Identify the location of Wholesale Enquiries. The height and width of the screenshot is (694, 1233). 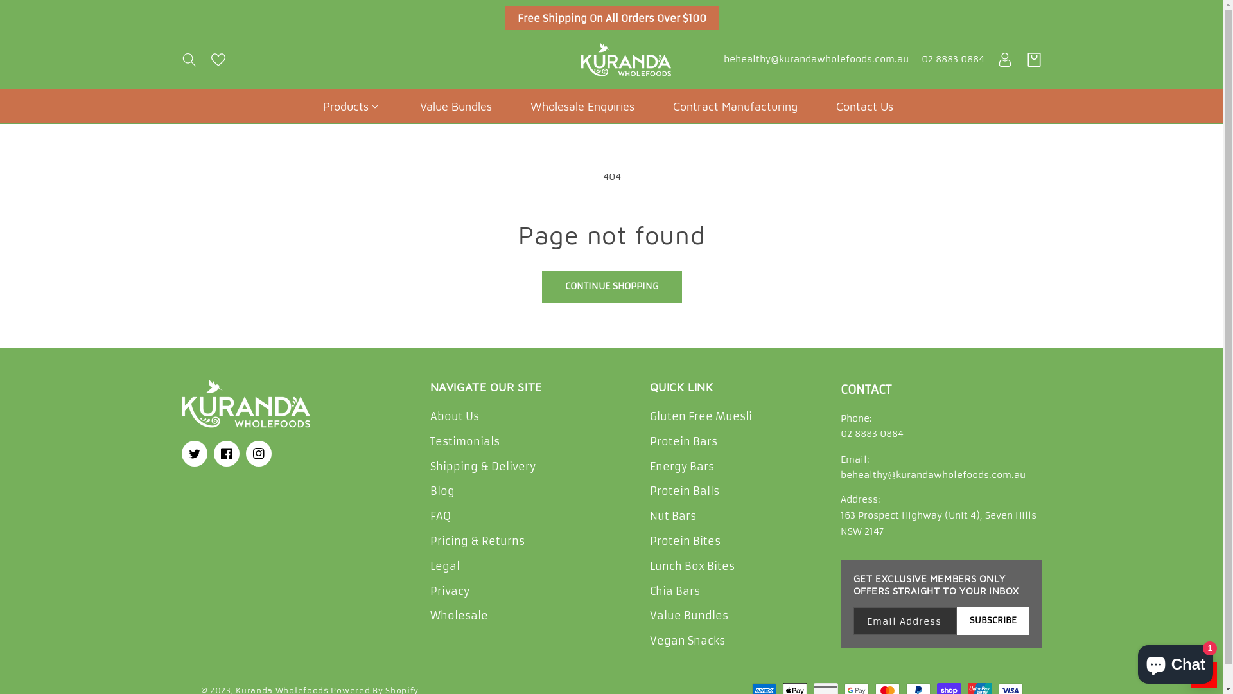
(582, 107).